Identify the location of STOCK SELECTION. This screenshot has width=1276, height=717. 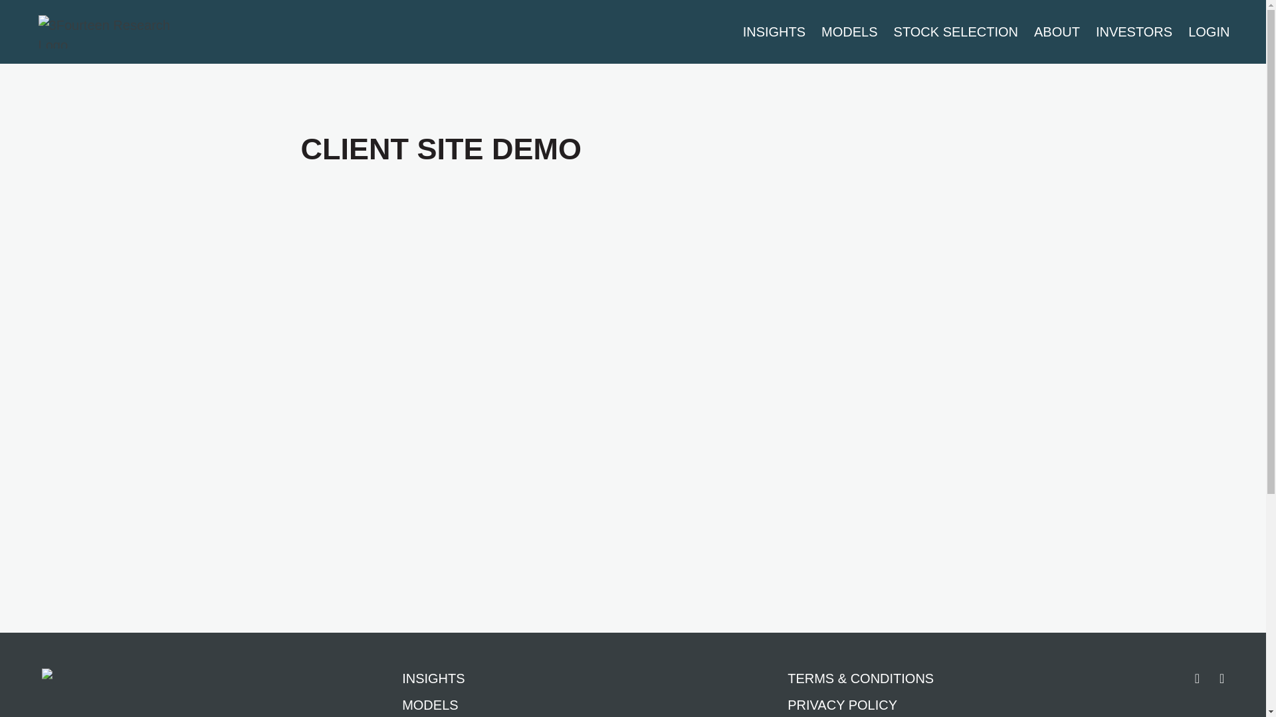
(956, 32).